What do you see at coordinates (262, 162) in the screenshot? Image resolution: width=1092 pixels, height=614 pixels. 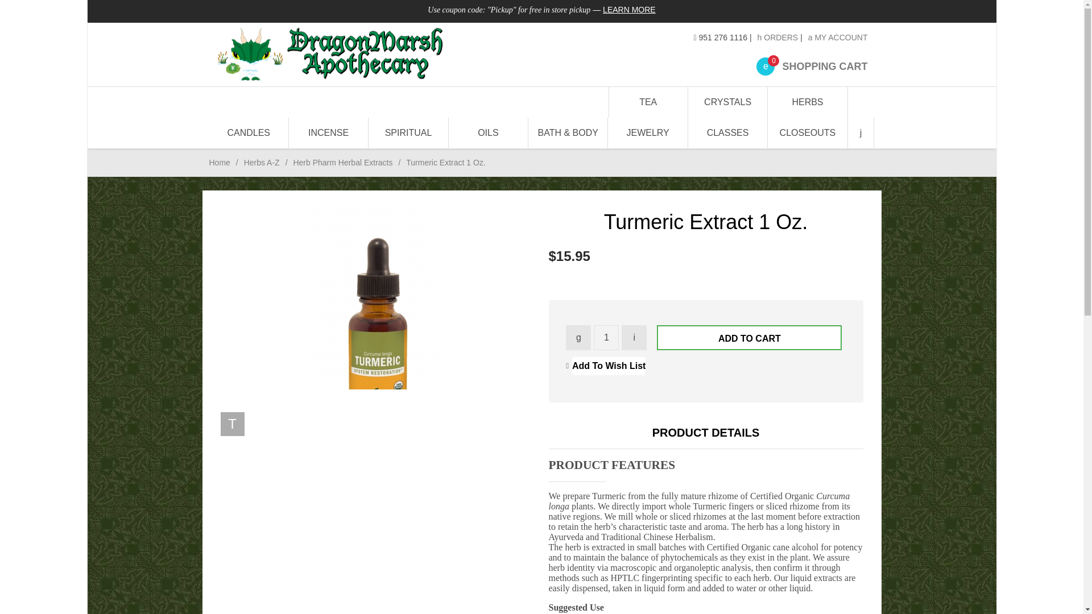 I see `INCENSE` at bounding box center [262, 162].